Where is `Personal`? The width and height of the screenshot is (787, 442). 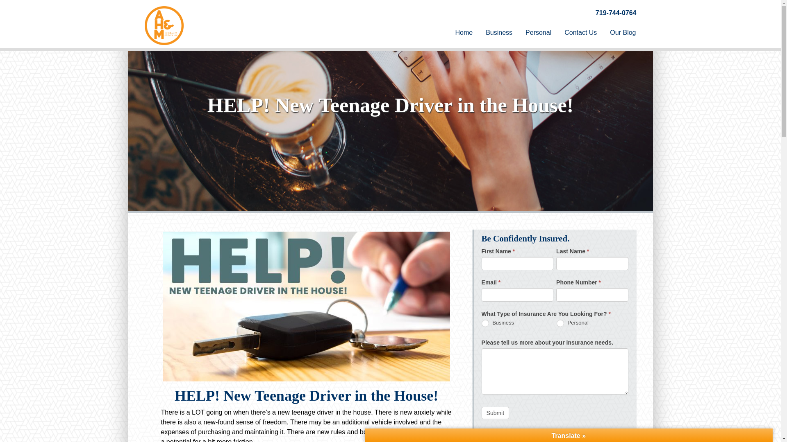
Personal is located at coordinates (560, 323).